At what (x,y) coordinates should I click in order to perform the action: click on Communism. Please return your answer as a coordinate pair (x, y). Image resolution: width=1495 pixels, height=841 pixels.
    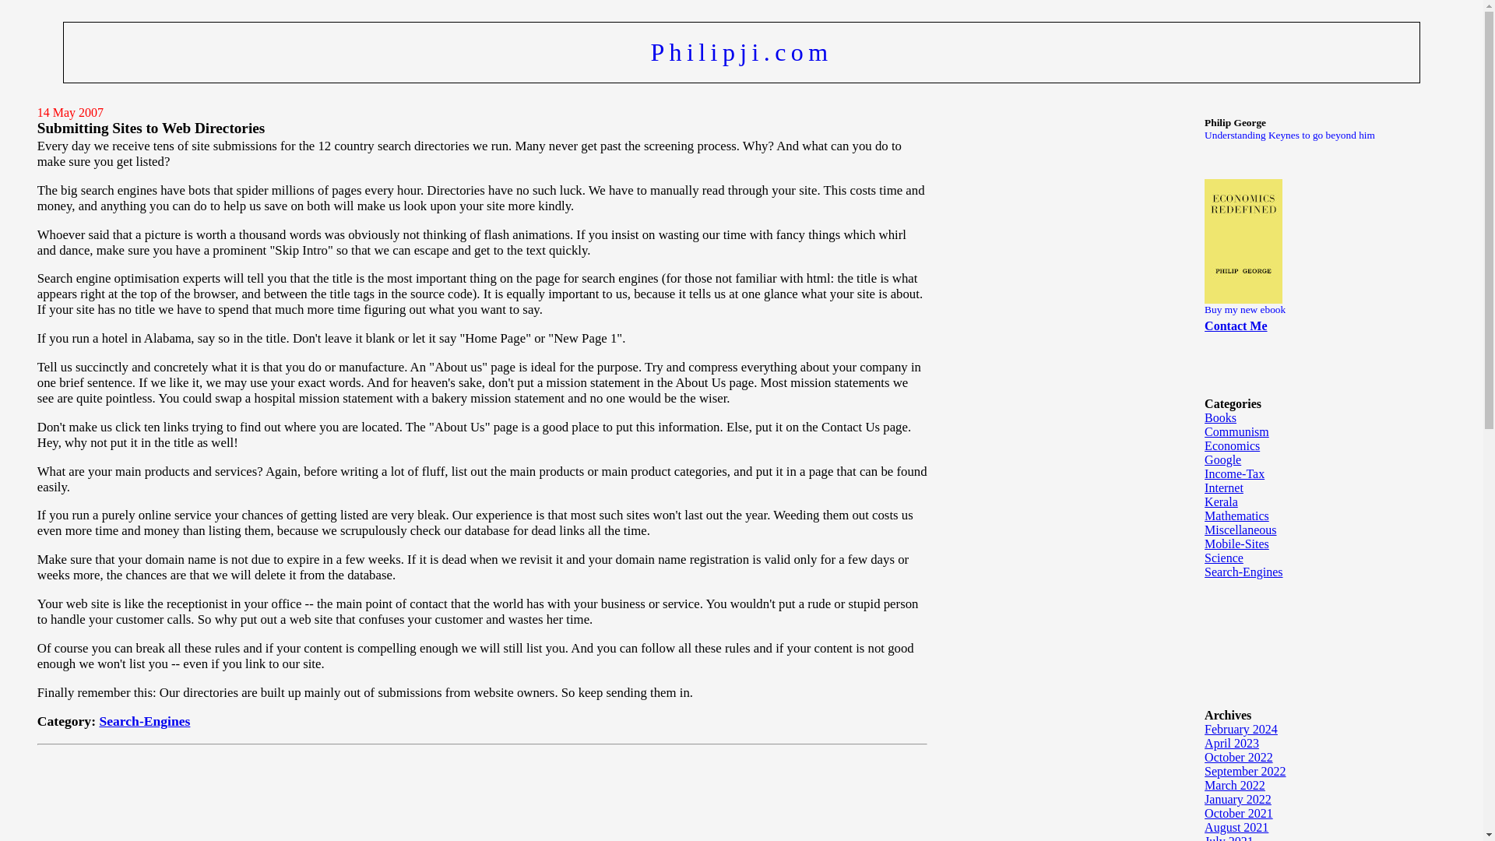
    Looking at the image, I should click on (1236, 431).